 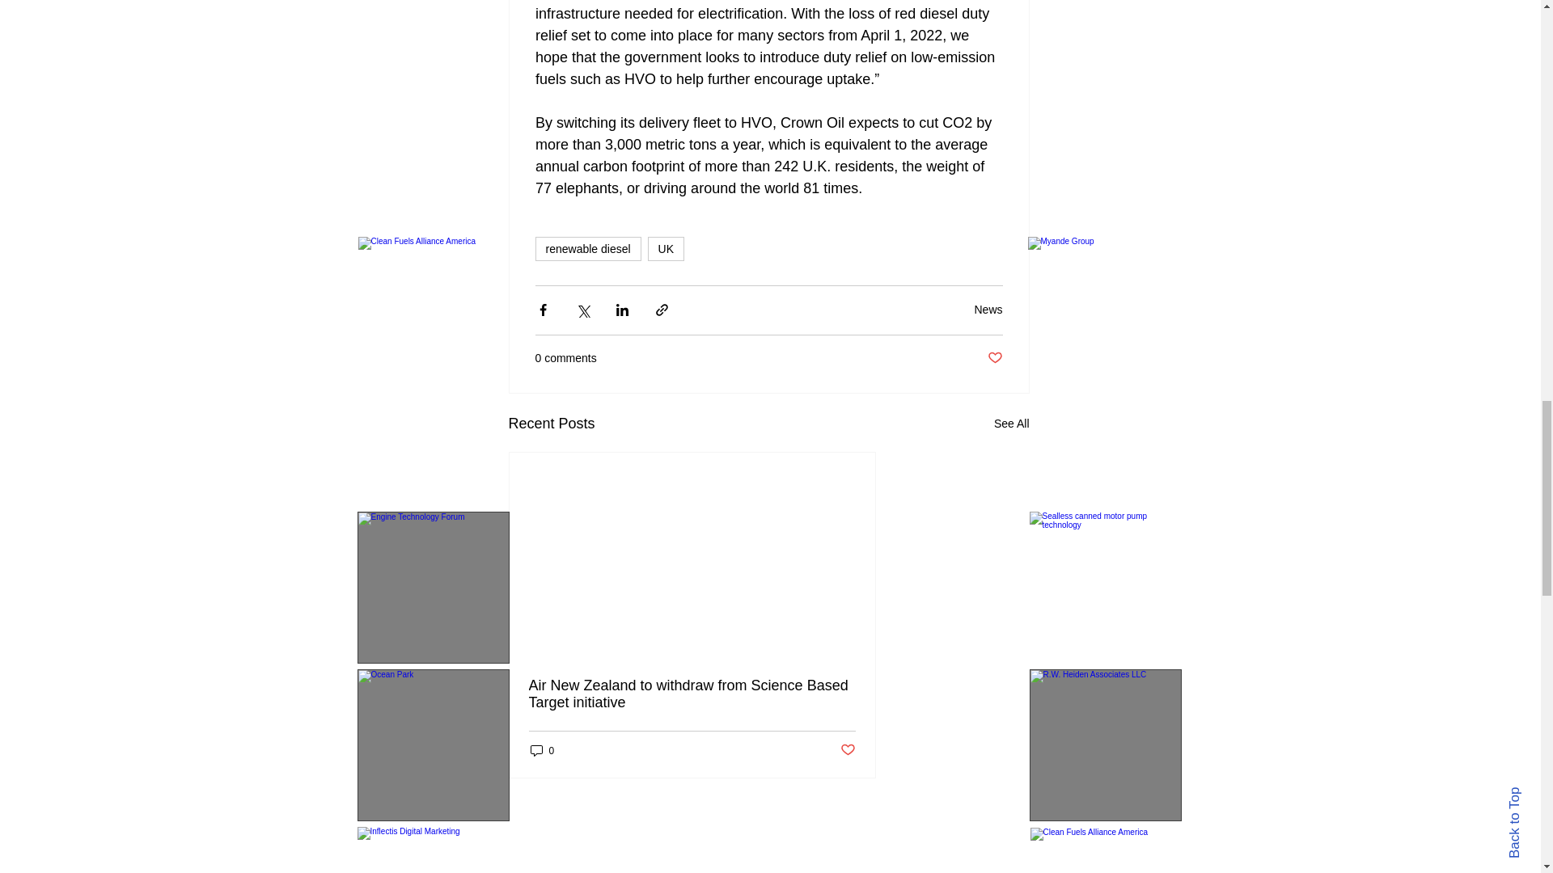 What do you see at coordinates (666, 248) in the screenshot?
I see `UK` at bounding box center [666, 248].